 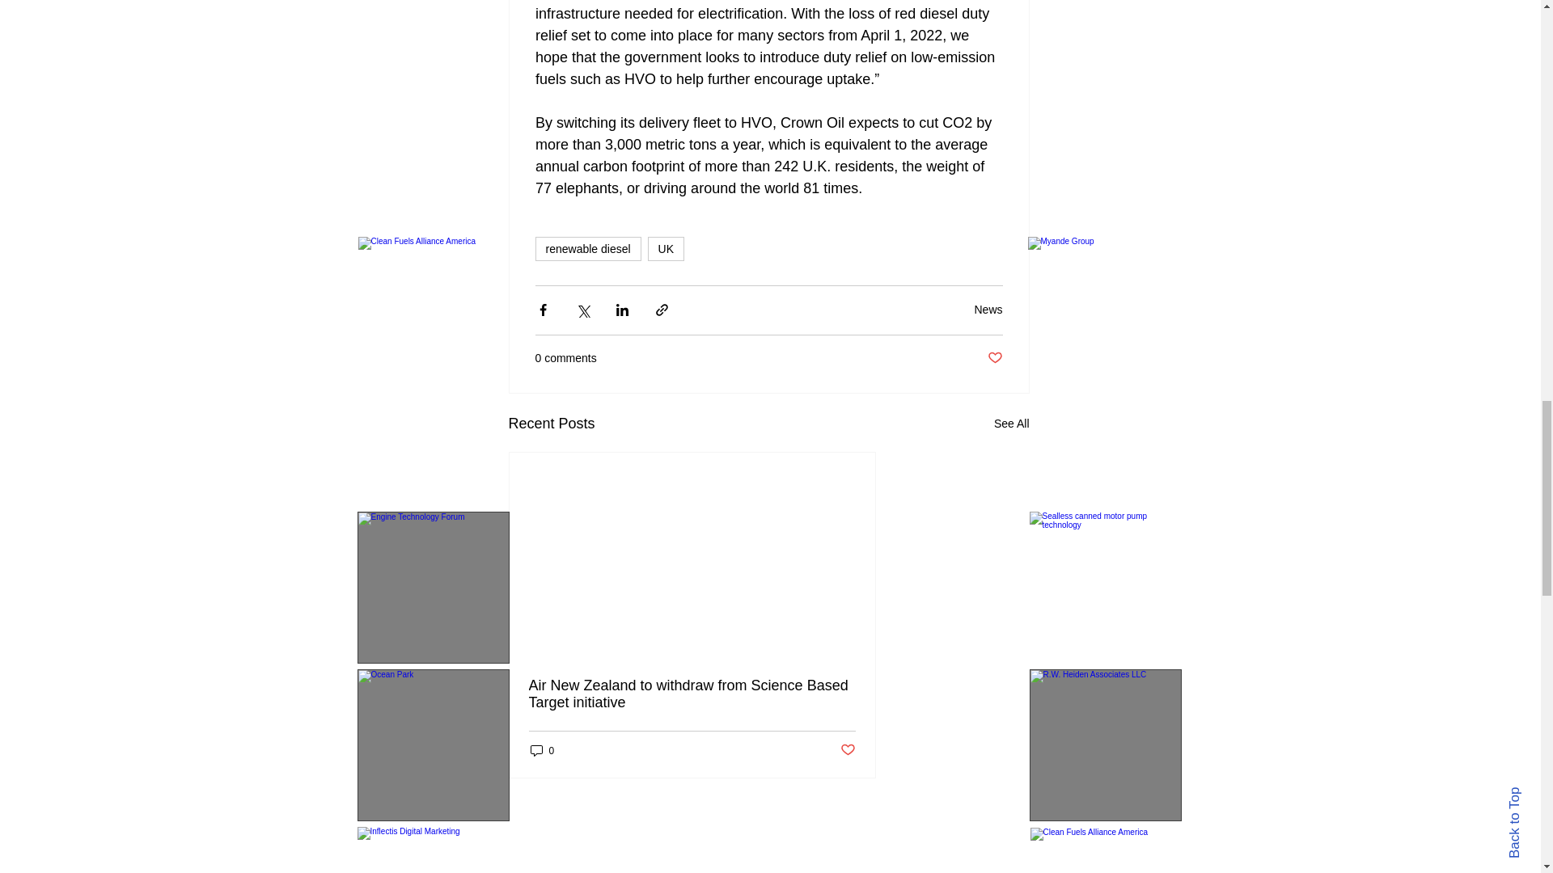 What do you see at coordinates (666, 248) in the screenshot?
I see `UK` at bounding box center [666, 248].